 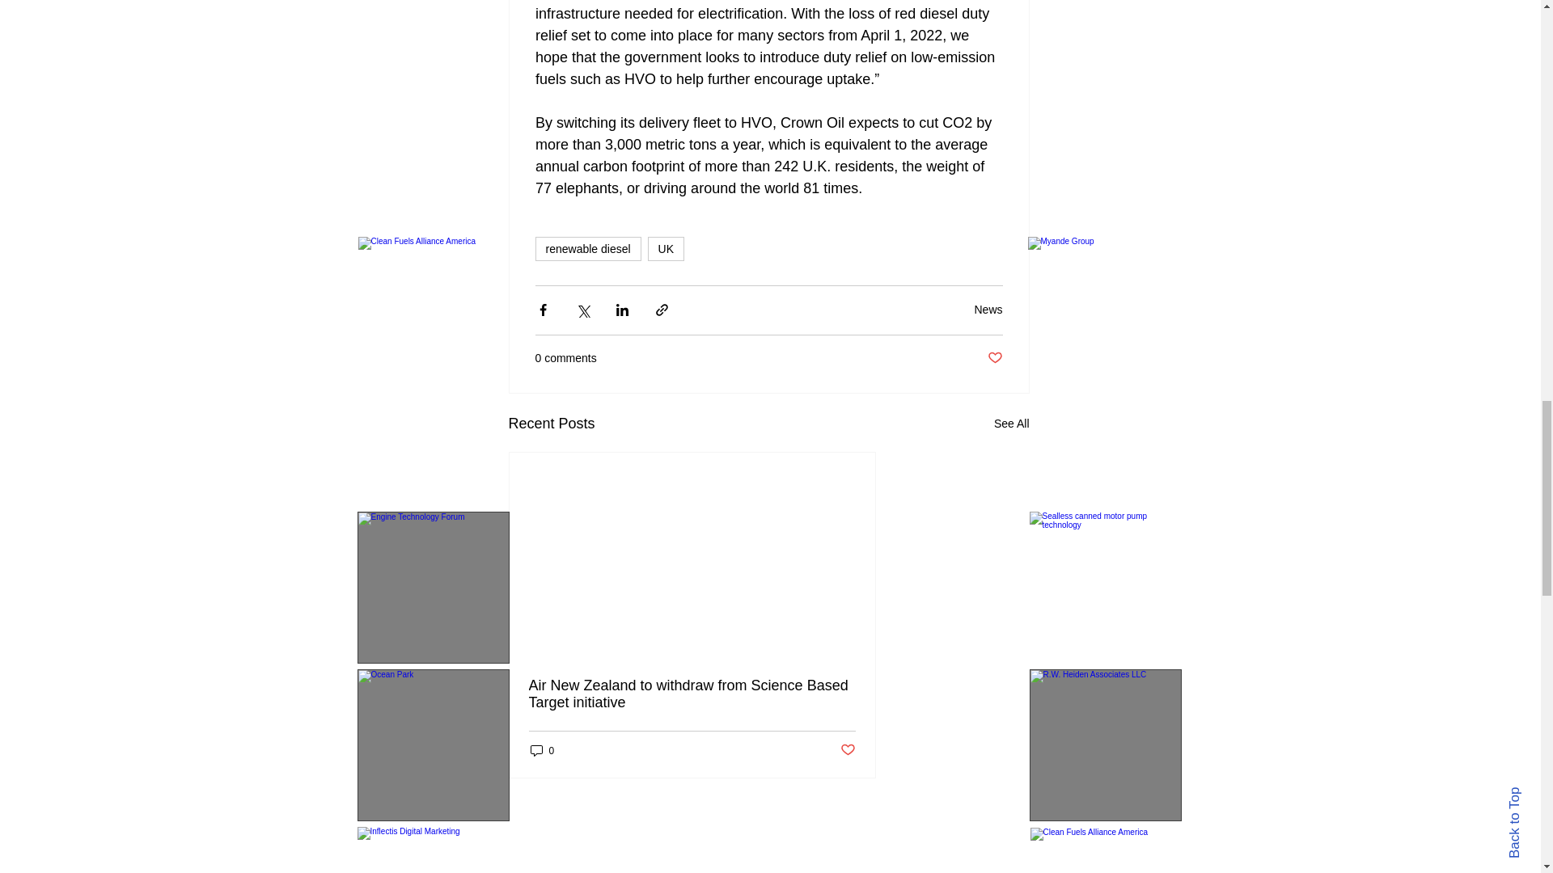 What do you see at coordinates (666, 248) in the screenshot?
I see `UK` at bounding box center [666, 248].